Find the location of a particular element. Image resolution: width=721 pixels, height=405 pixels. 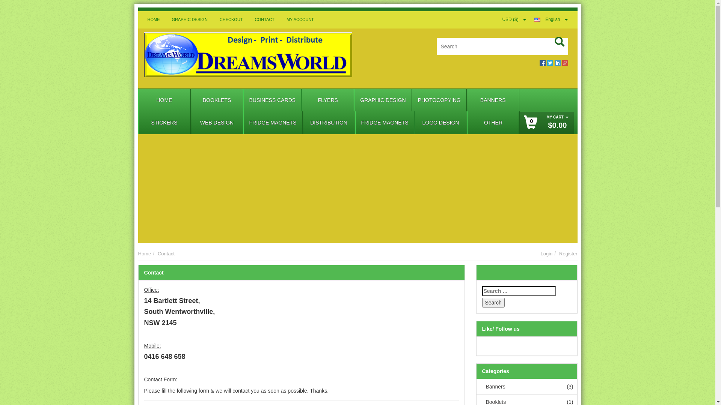

STICKERS is located at coordinates (164, 123).